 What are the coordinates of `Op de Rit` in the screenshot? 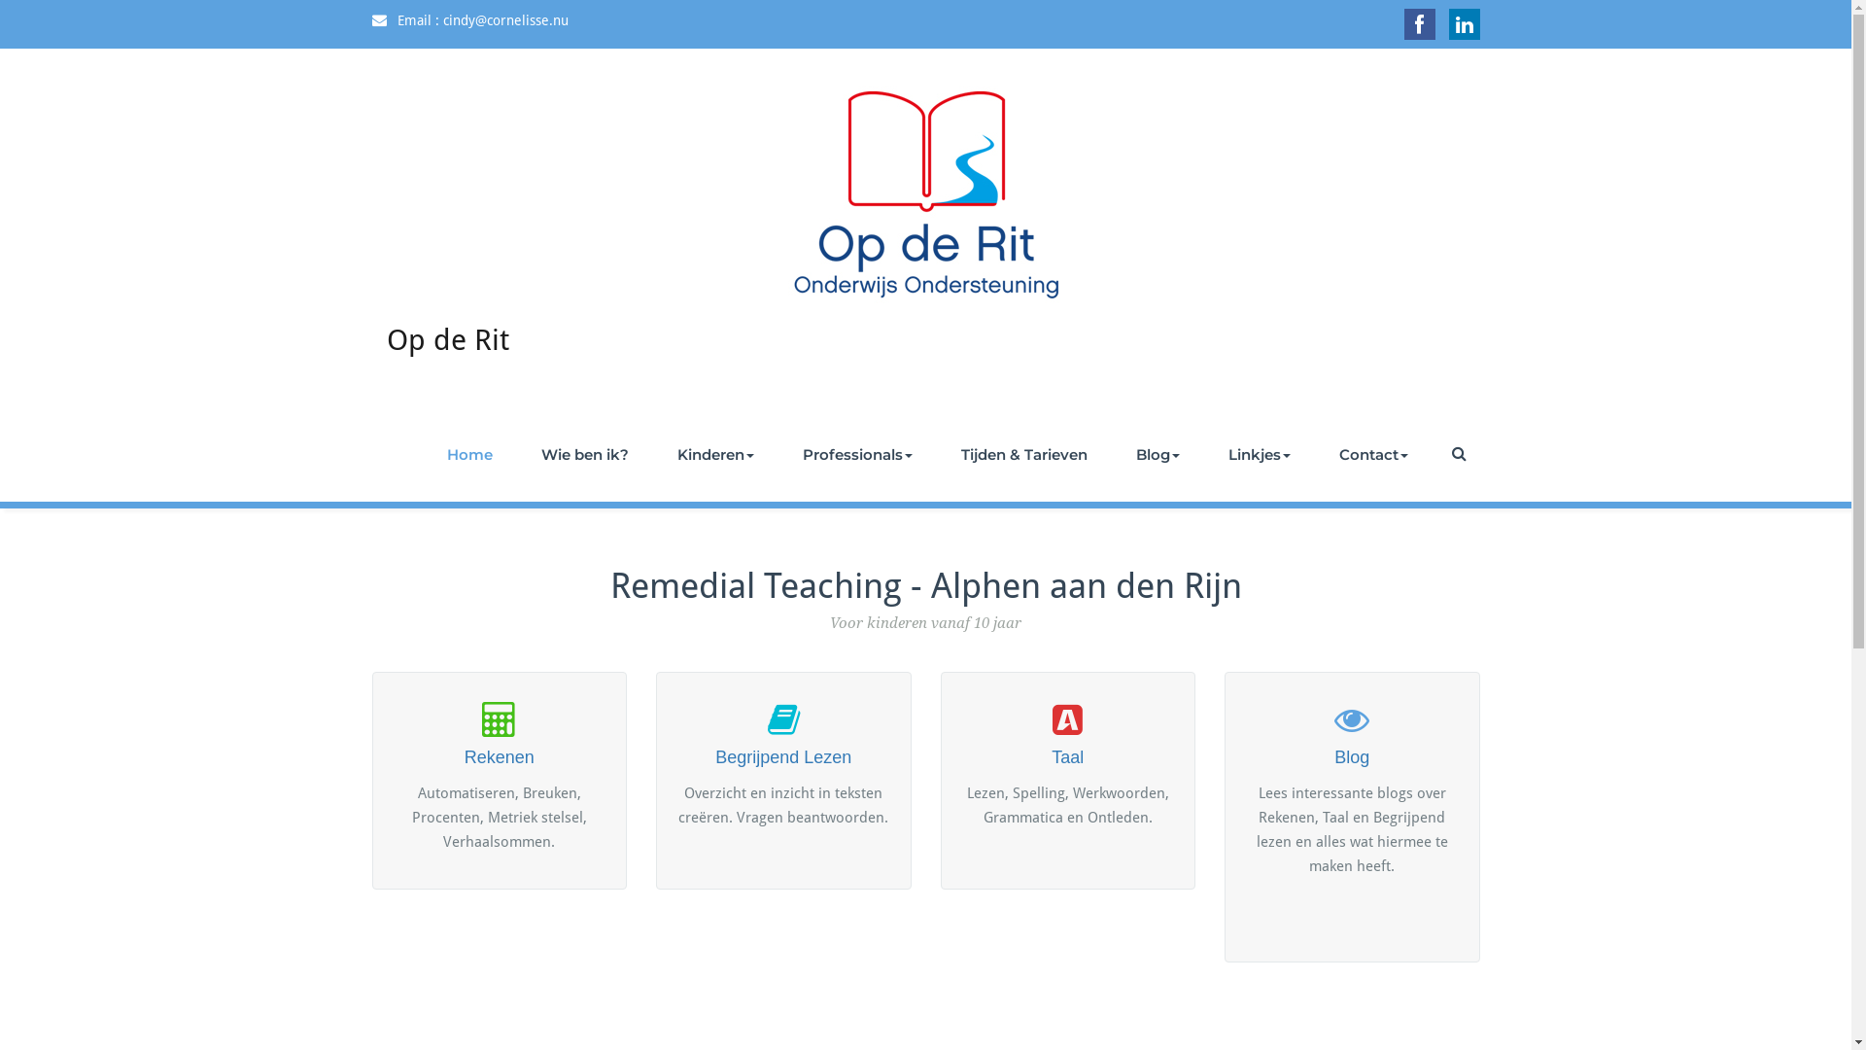 It's located at (448, 362).